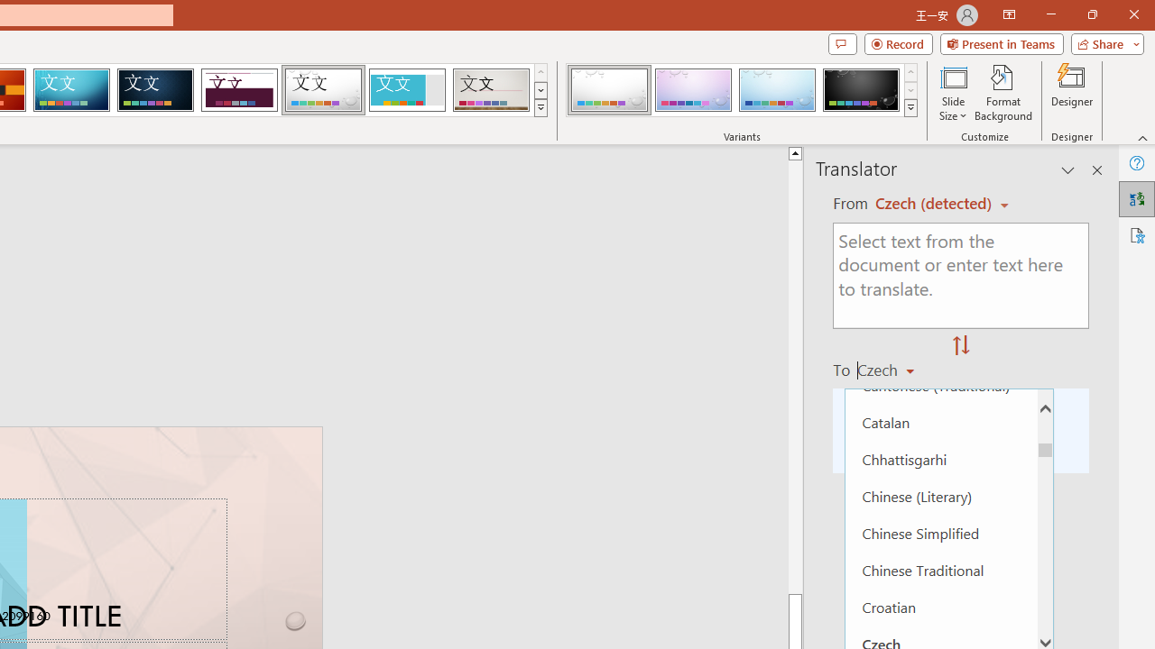 This screenshot has height=649, width=1155. I want to click on Catalan, so click(940, 422).